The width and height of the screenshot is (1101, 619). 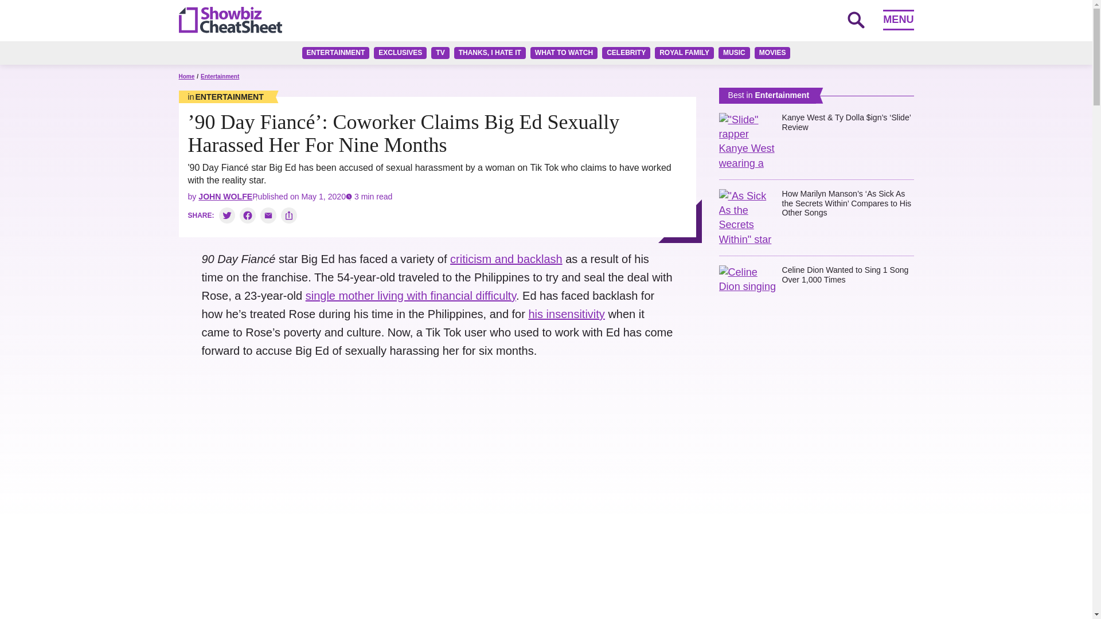 I want to click on Entertainment, so click(x=219, y=77).